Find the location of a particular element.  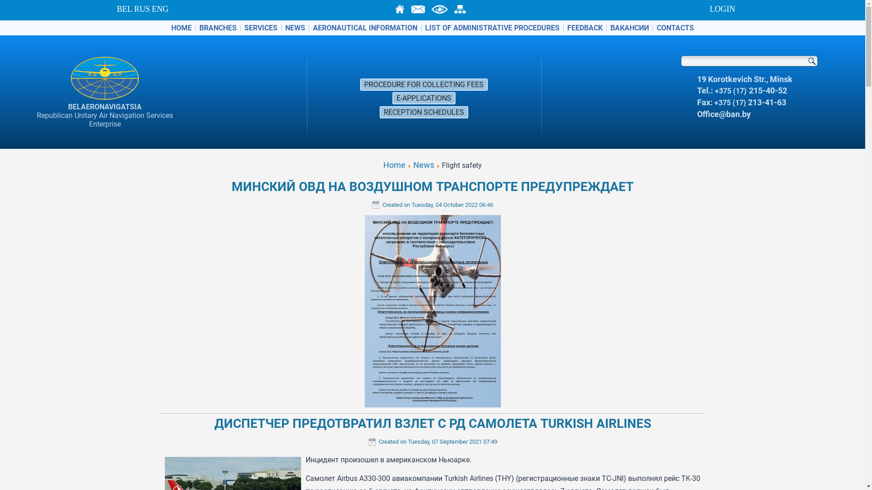

NEWS is located at coordinates (295, 28).